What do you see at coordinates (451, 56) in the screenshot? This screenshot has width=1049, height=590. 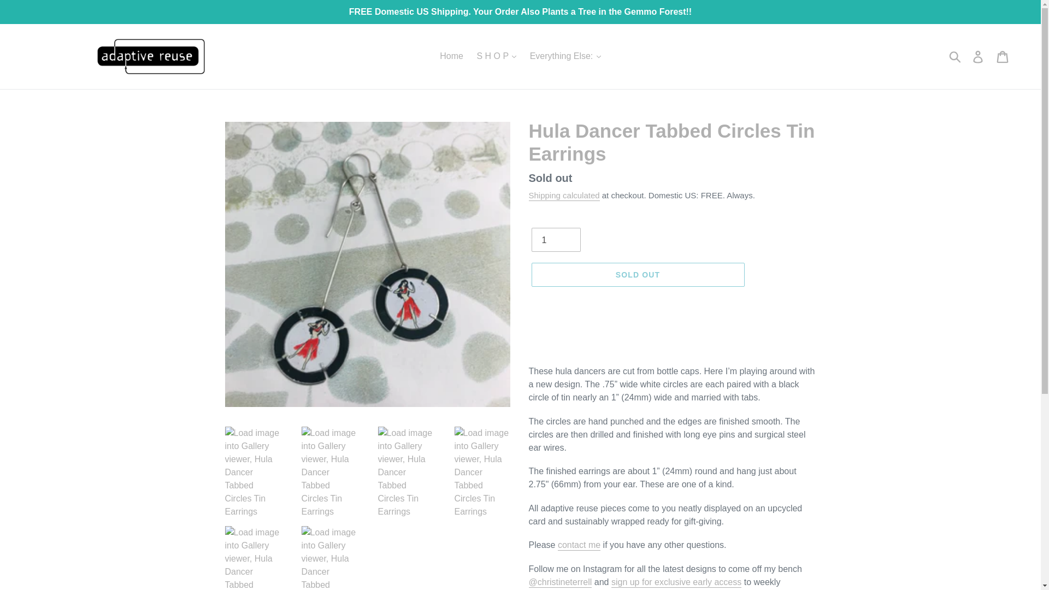 I see `Home` at bounding box center [451, 56].